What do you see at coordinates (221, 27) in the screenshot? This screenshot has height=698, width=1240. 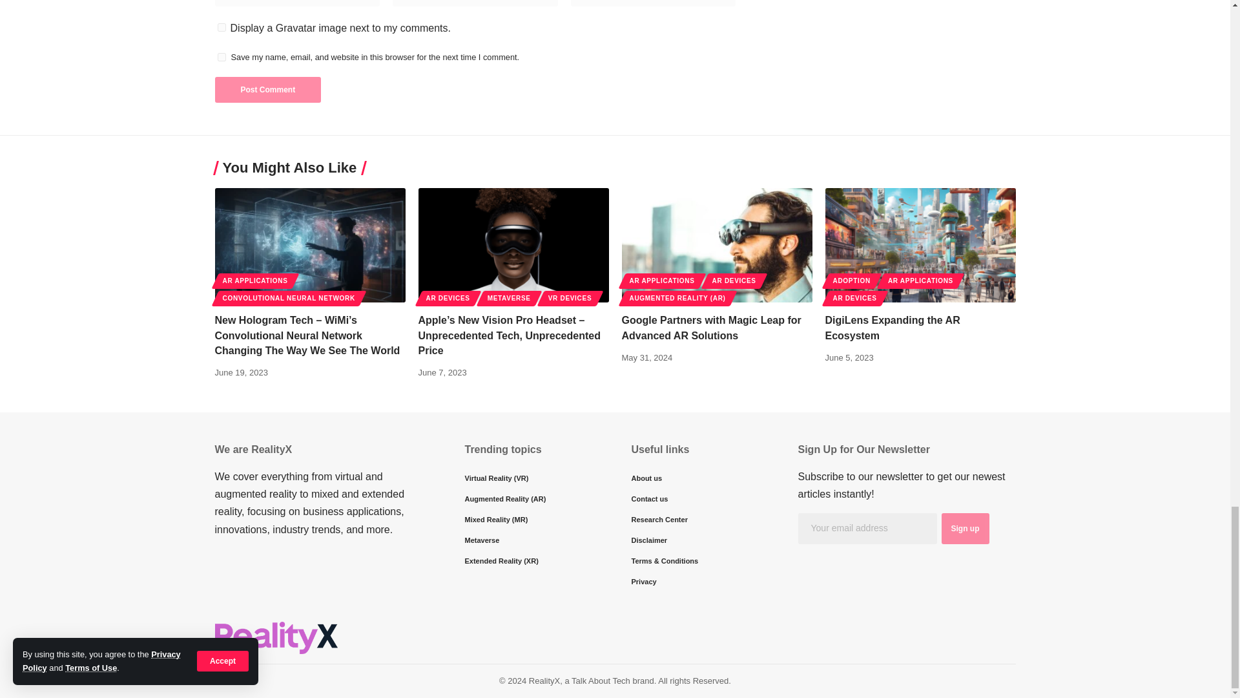 I see `true` at bounding box center [221, 27].